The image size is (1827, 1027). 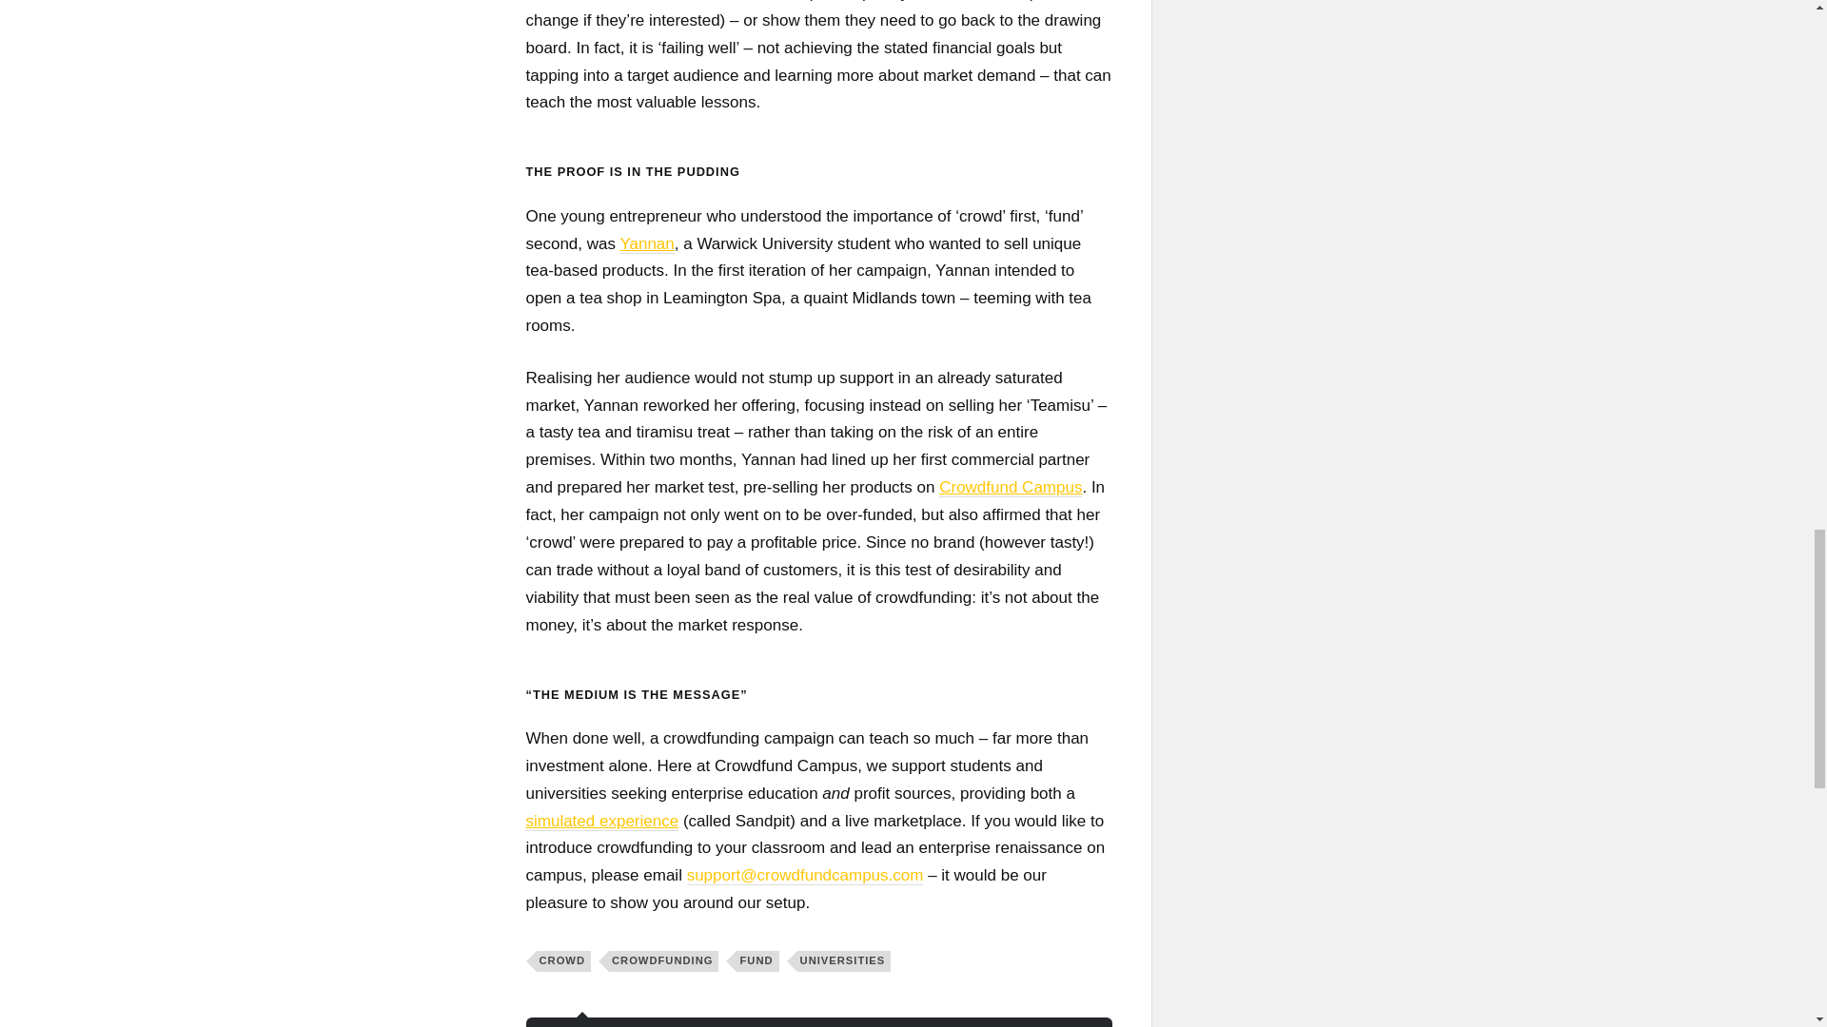 I want to click on CROWDFUNDING, so click(x=662, y=960).